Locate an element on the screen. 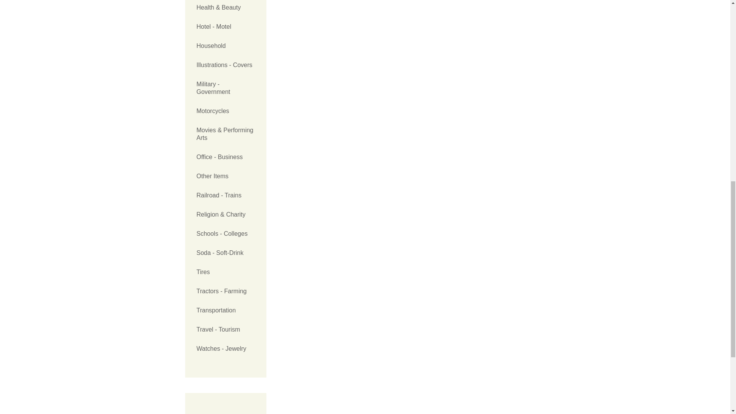 The height and width of the screenshot is (414, 736). Motorcycles is located at coordinates (225, 111).